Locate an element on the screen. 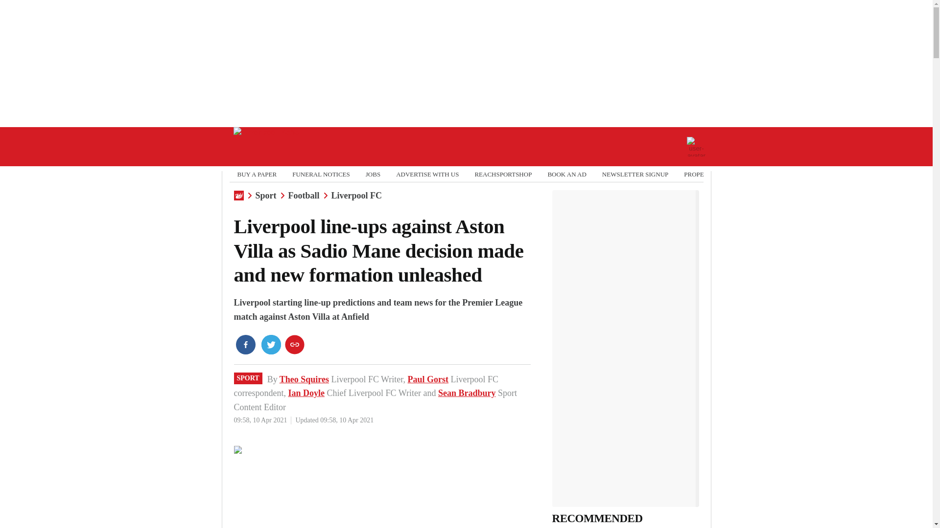 The image size is (940, 528). Paul Gorst is located at coordinates (428, 379).